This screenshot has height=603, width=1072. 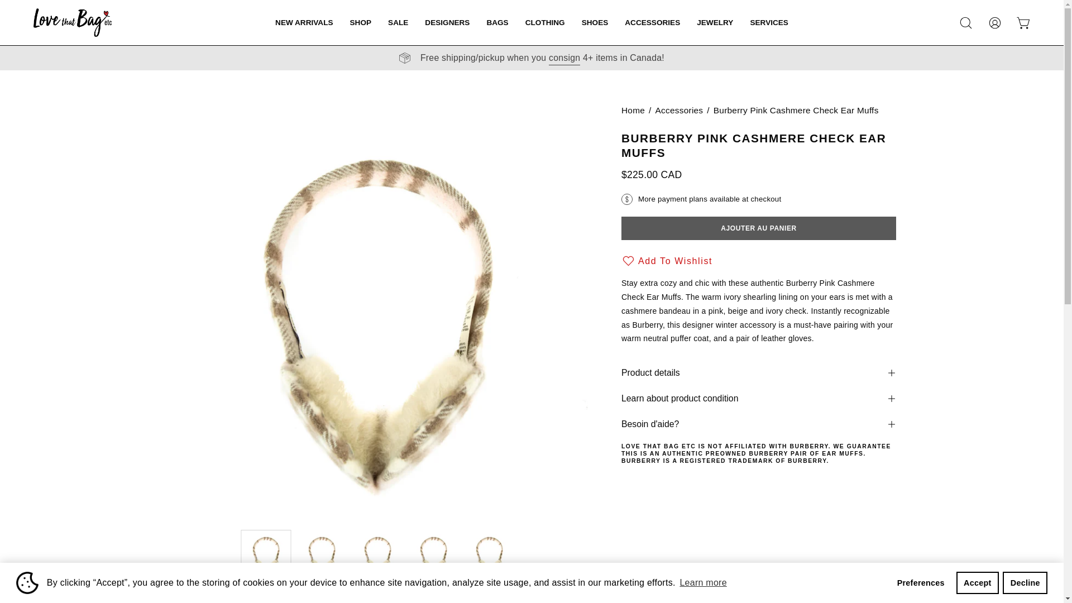 What do you see at coordinates (633, 110) in the screenshot?
I see `Retour a la page d'acceuil` at bounding box center [633, 110].